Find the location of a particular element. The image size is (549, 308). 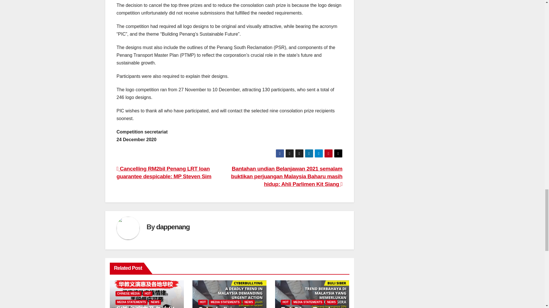

MEDIA STATEMENTS is located at coordinates (132, 302).